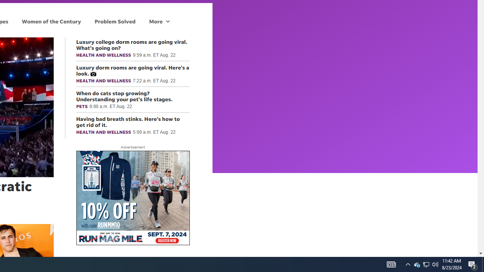 This screenshot has width=484, height=272. Describe the element at coordinates (159, 21) in the screenshot. I see `Problem Solved` at that location.